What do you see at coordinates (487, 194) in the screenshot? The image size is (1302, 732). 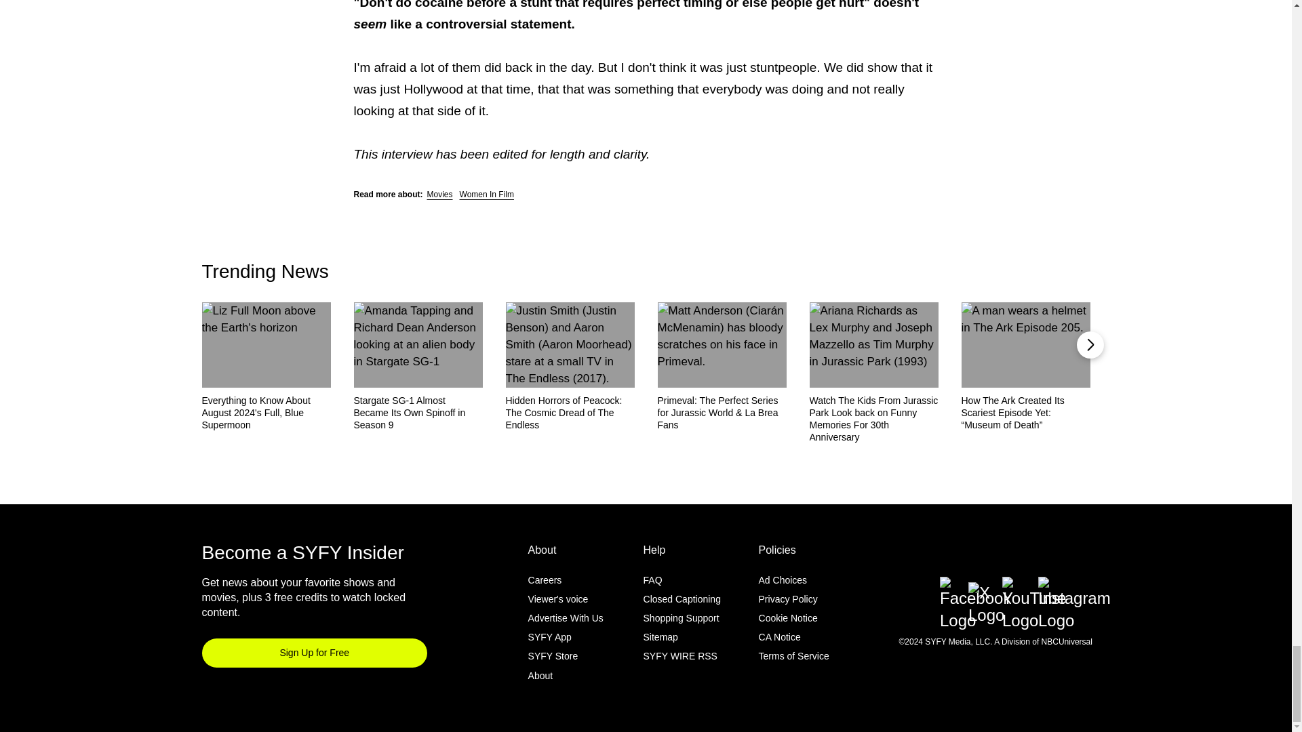 I see `Women In Film` at bounding box center [487, 194].